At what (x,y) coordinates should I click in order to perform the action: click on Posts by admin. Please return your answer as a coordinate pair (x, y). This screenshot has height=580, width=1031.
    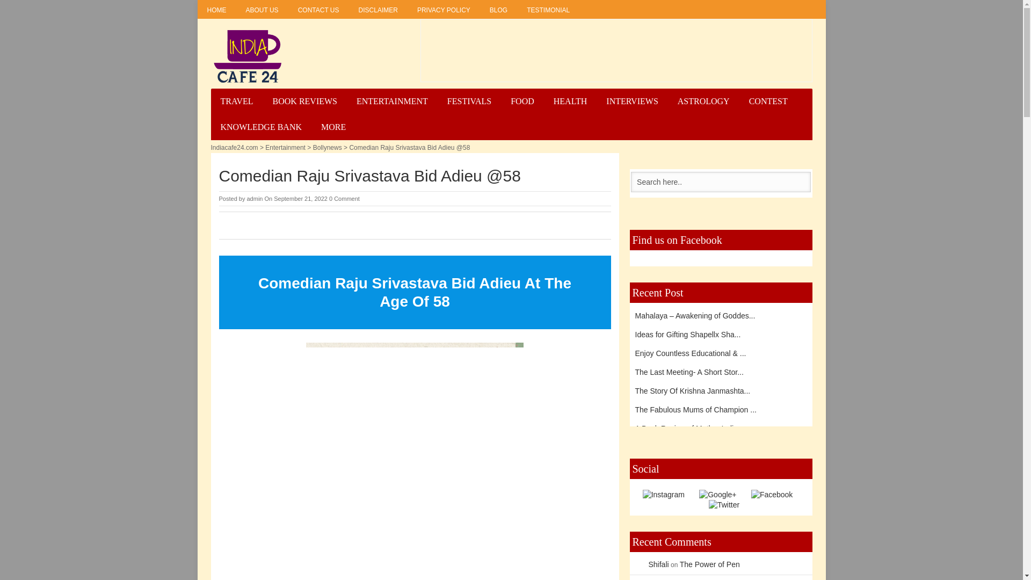
    Looking at the image, I should click on (255, 198).